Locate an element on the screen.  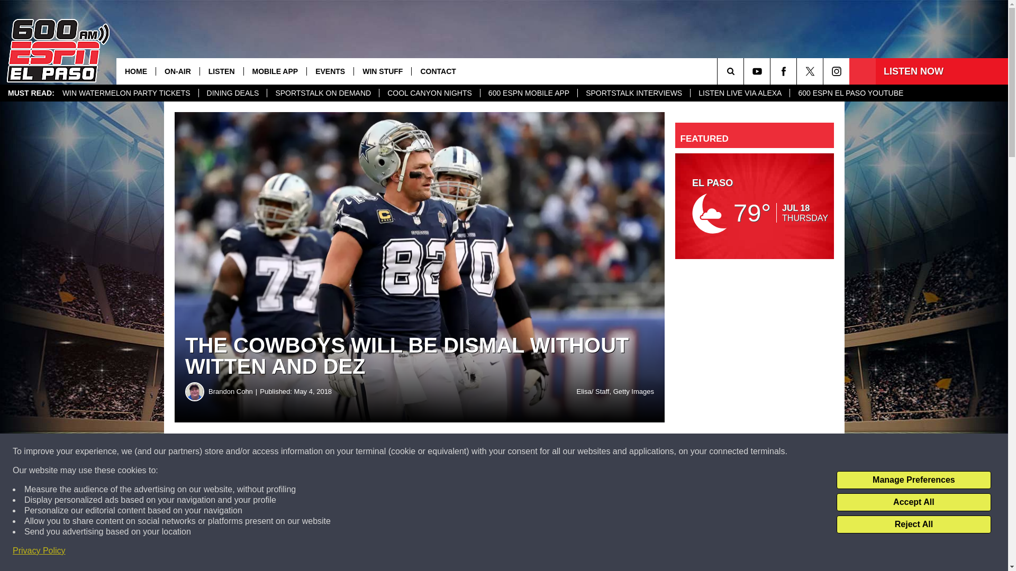
Manage Preferences is located at coordinates (913, 480).